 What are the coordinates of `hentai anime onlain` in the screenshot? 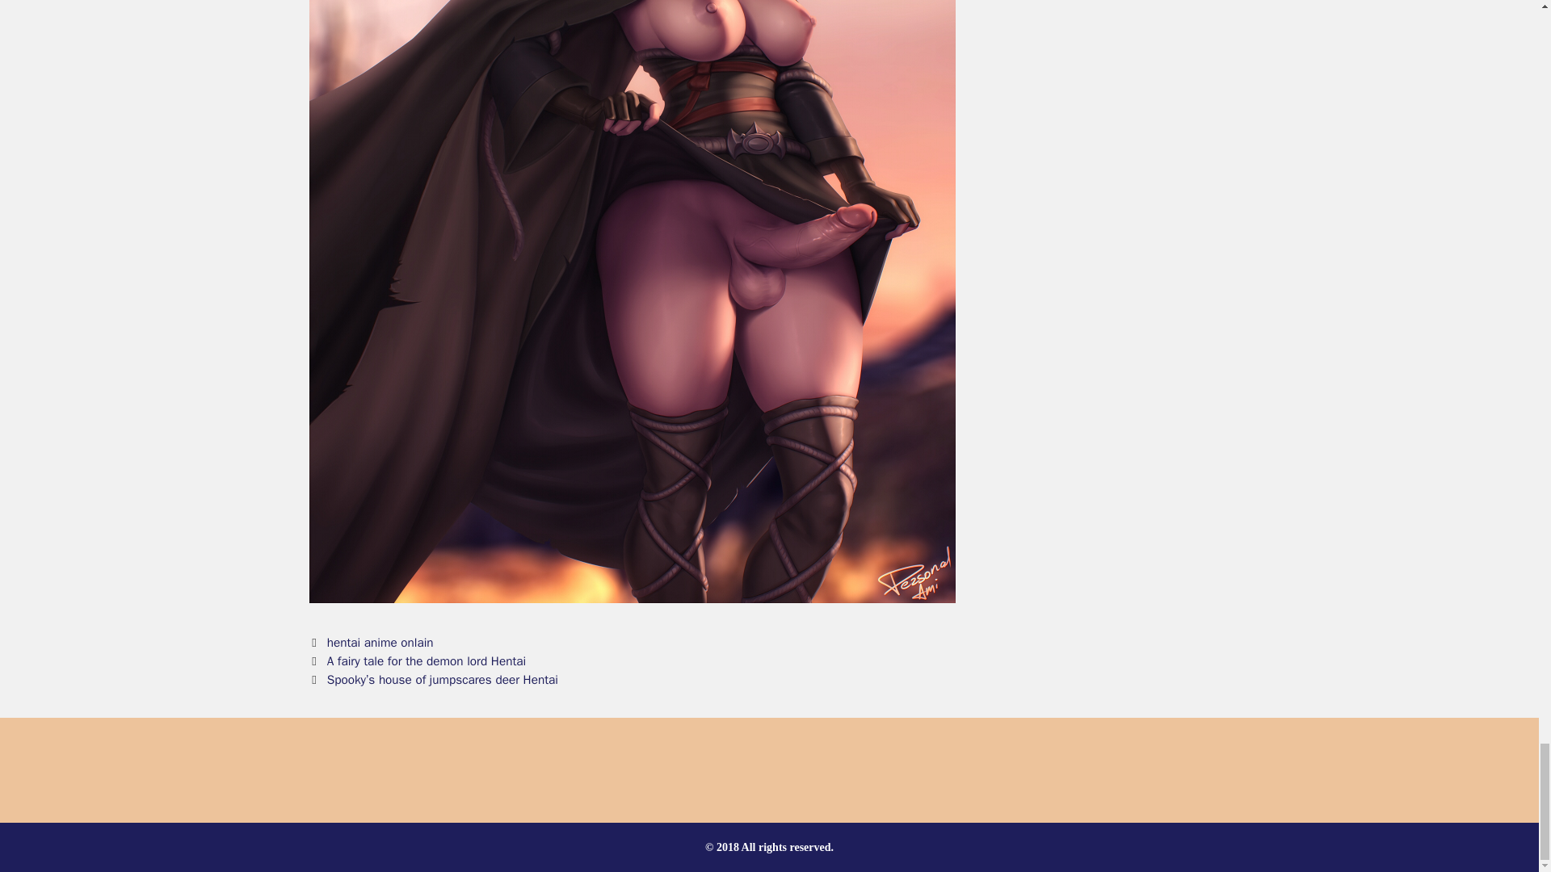 It's located at (380, 643).